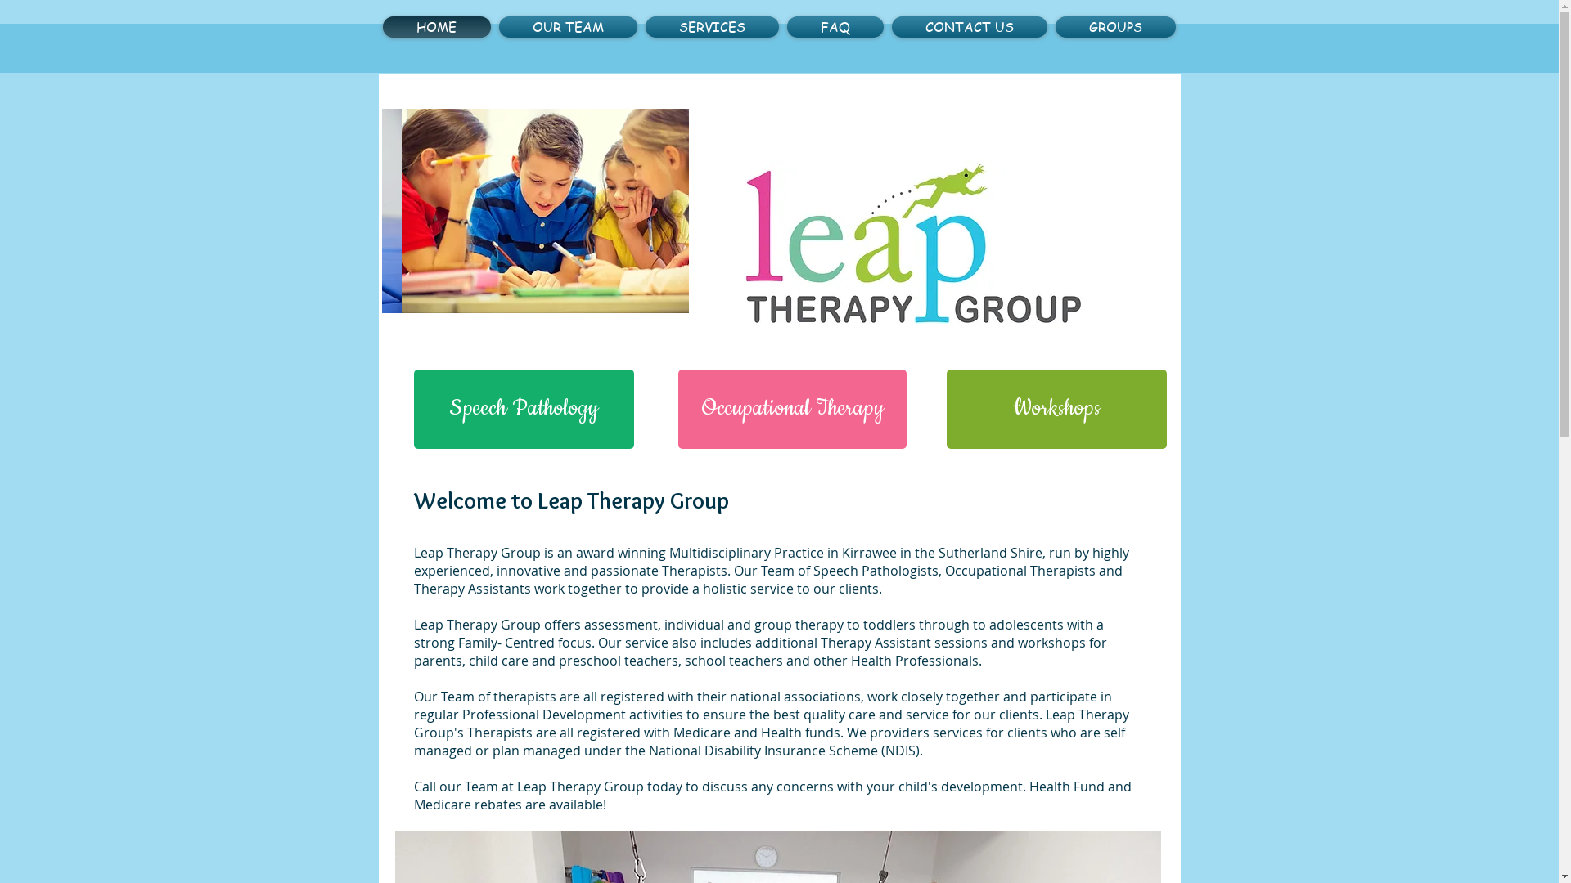 The width and height of the screenshot is (1571, 883). What do you see at coordinates (1113, 27) in the screenshot?
I see `GROUPS` at bounding box center [1113, 27].